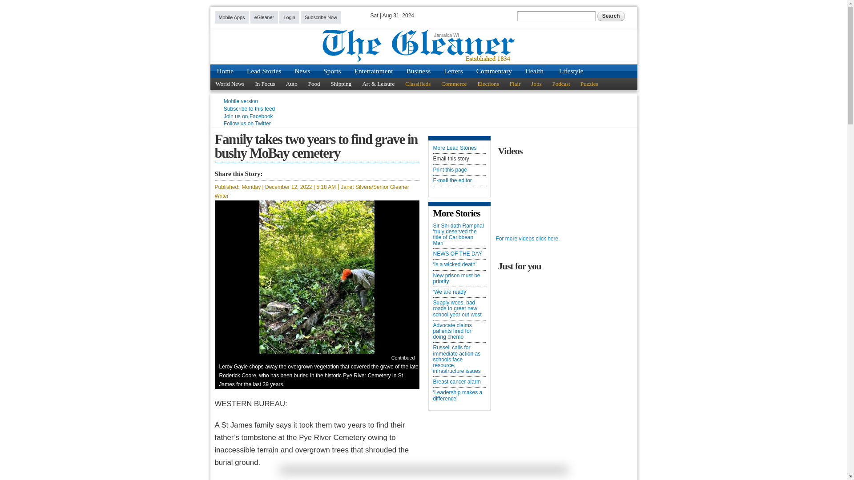  What do you see at coordinates (332, 71) in the screenshot?
I see `Sports` at bounding box center [332, 71].